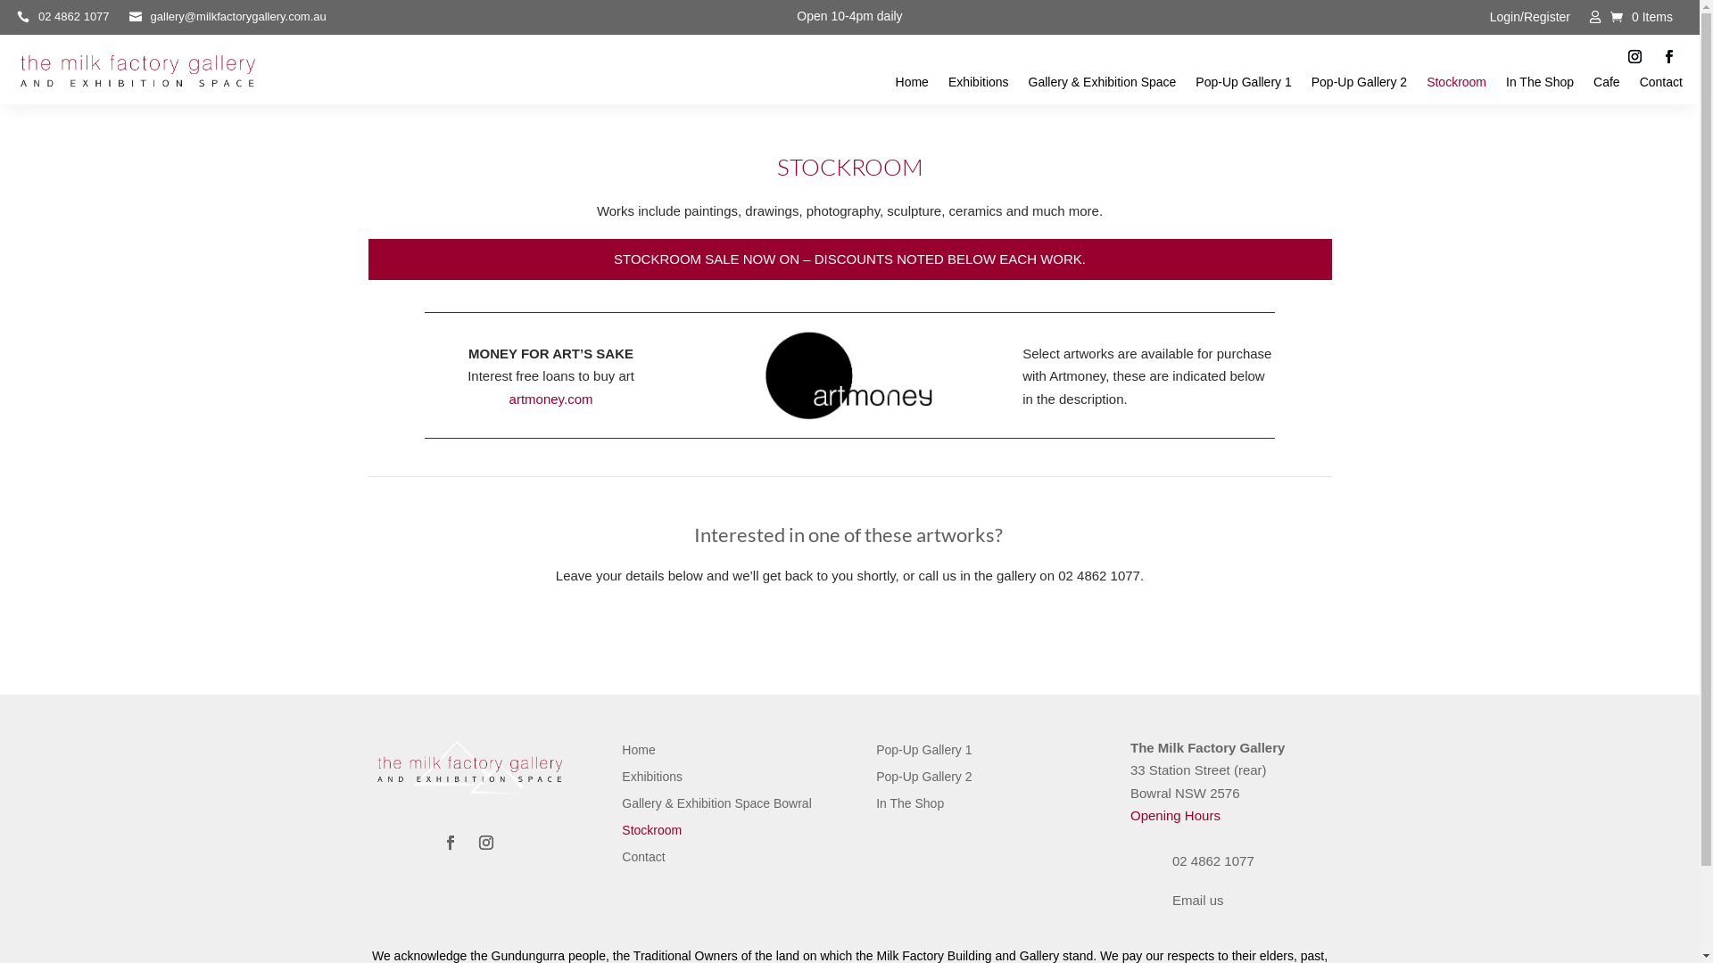 The image size is (1713, 963). What do you see at coordinates (1103, 86) in the screenshot?
I see `Gallery & Exhibition Space` at bounding box center [1103, 86].